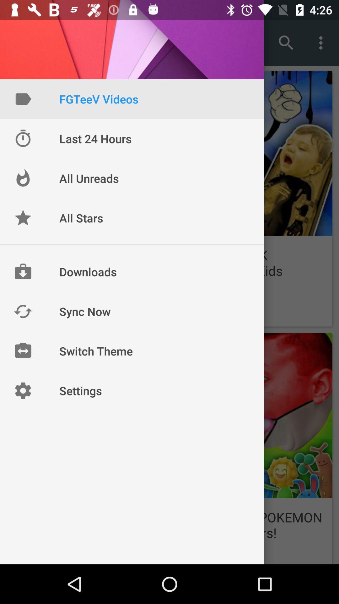 This screenshot has height=604, width=339. What do you see at coordinates (23, 351) in the screenshot?
I see `select the icon above the settings icon in the bottom` at bounding box center [23, 351].